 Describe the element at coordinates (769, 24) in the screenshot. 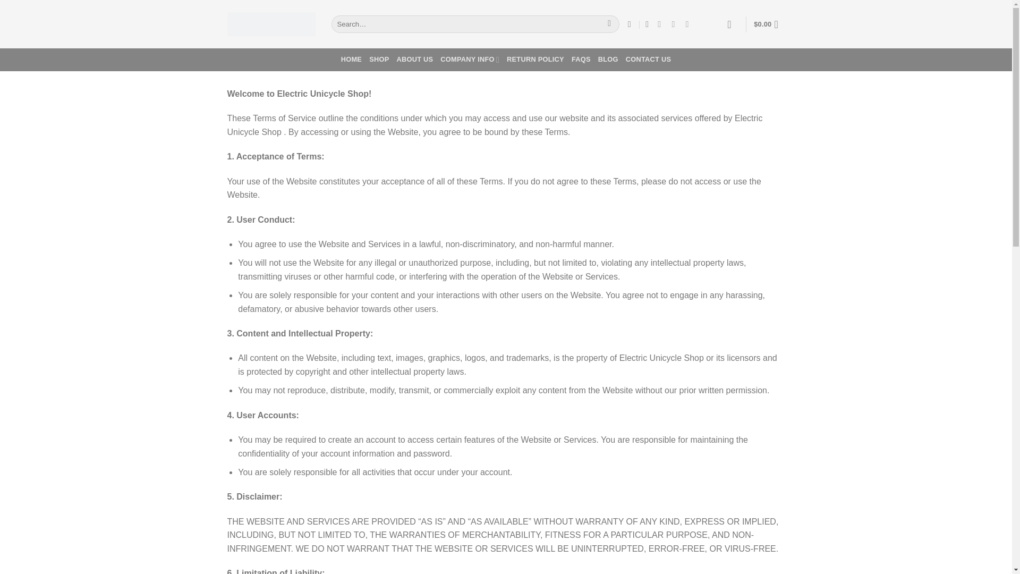

I see `Cart` at that location.